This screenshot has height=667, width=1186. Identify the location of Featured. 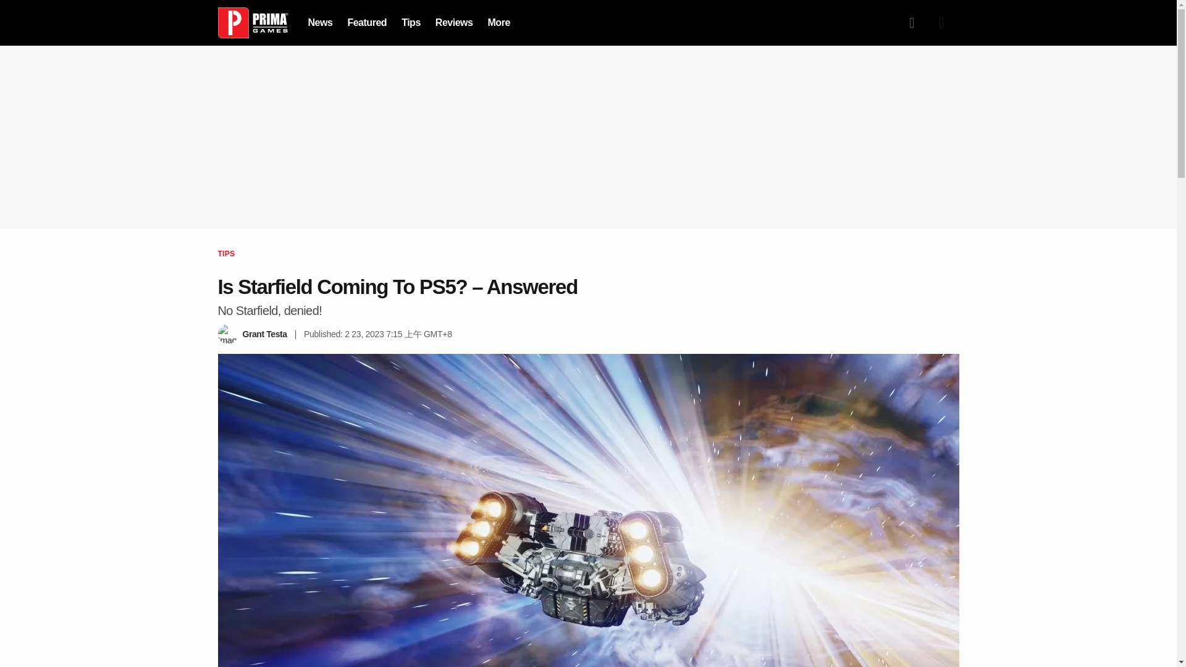
(367, 22).